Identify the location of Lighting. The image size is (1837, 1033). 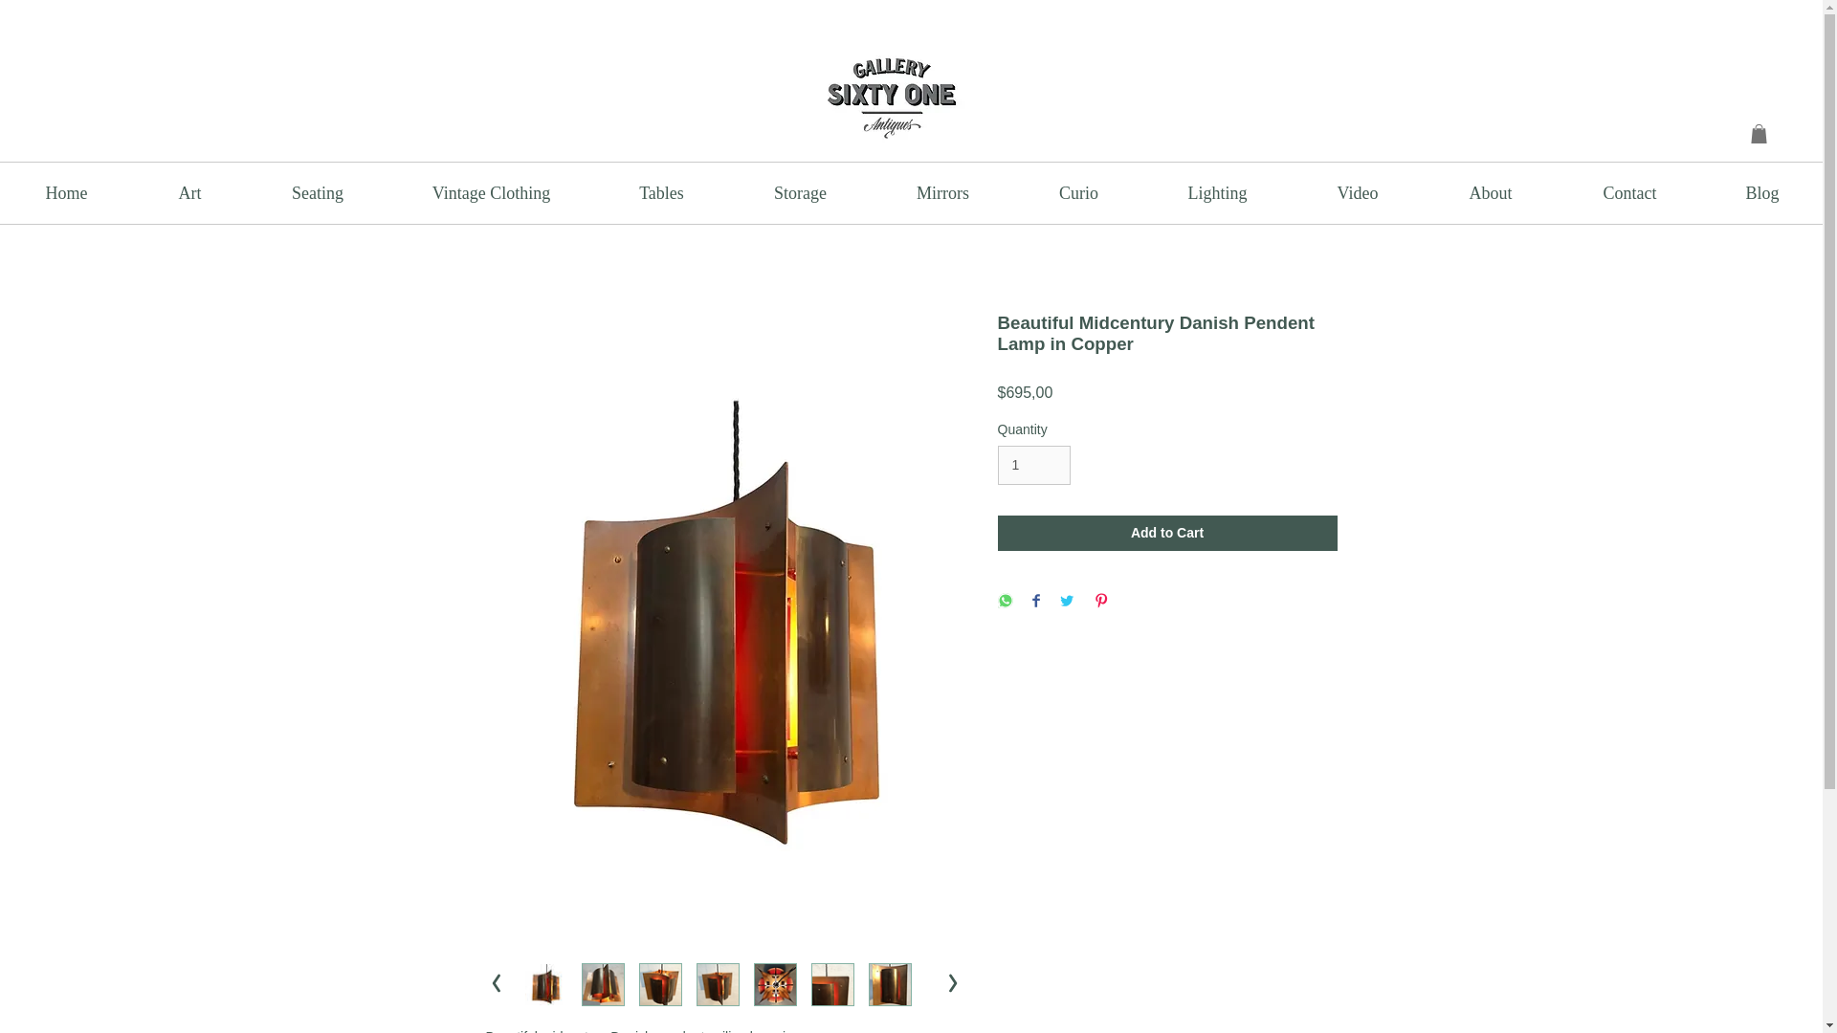
(1217, 193).